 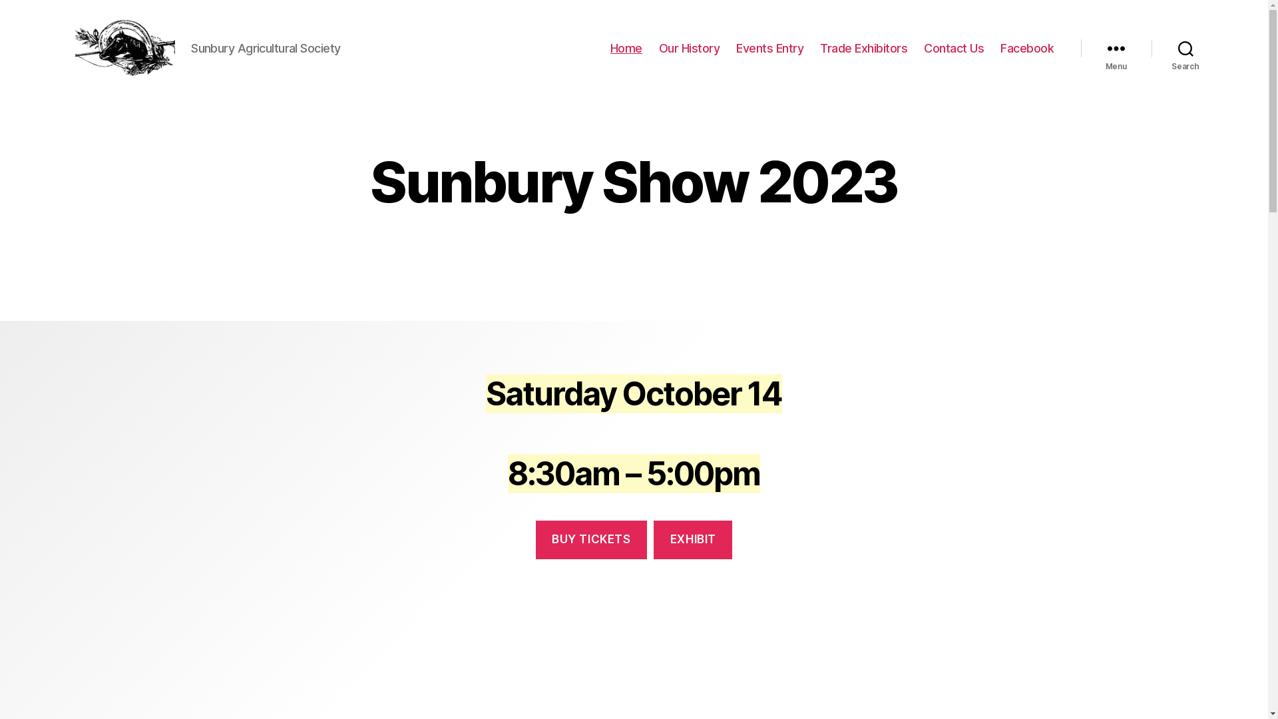 What do you see at coordinates (690, 49) in the screenshot?
I see `Our History` at bounding box center [690, 49].